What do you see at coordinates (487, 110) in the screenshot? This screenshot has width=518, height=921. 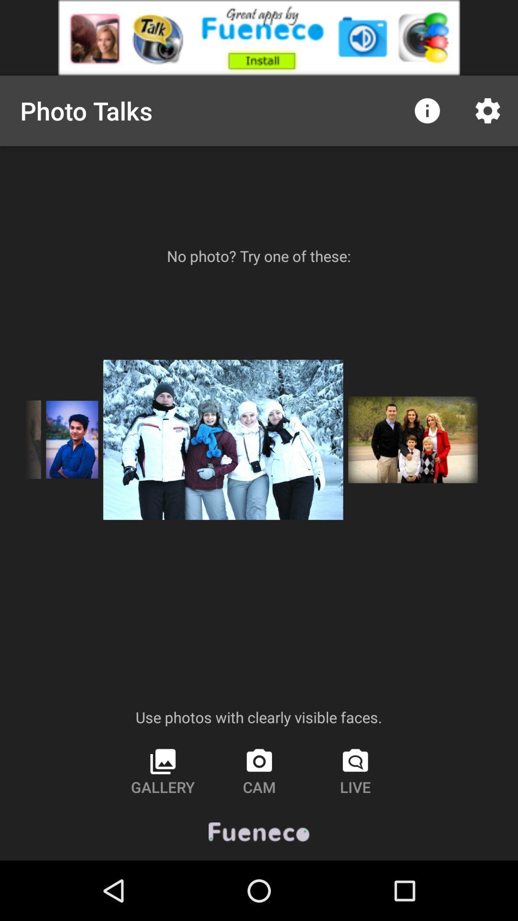 I see `click on the settings icon` at bounding box center [487, 110].